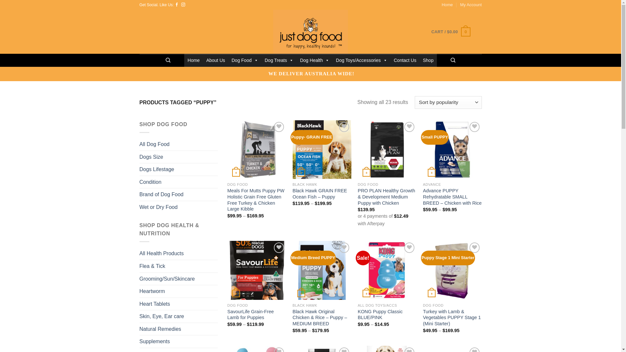 This screenshot has width=626, height=352. I want to click on Home, so click(447, 5).